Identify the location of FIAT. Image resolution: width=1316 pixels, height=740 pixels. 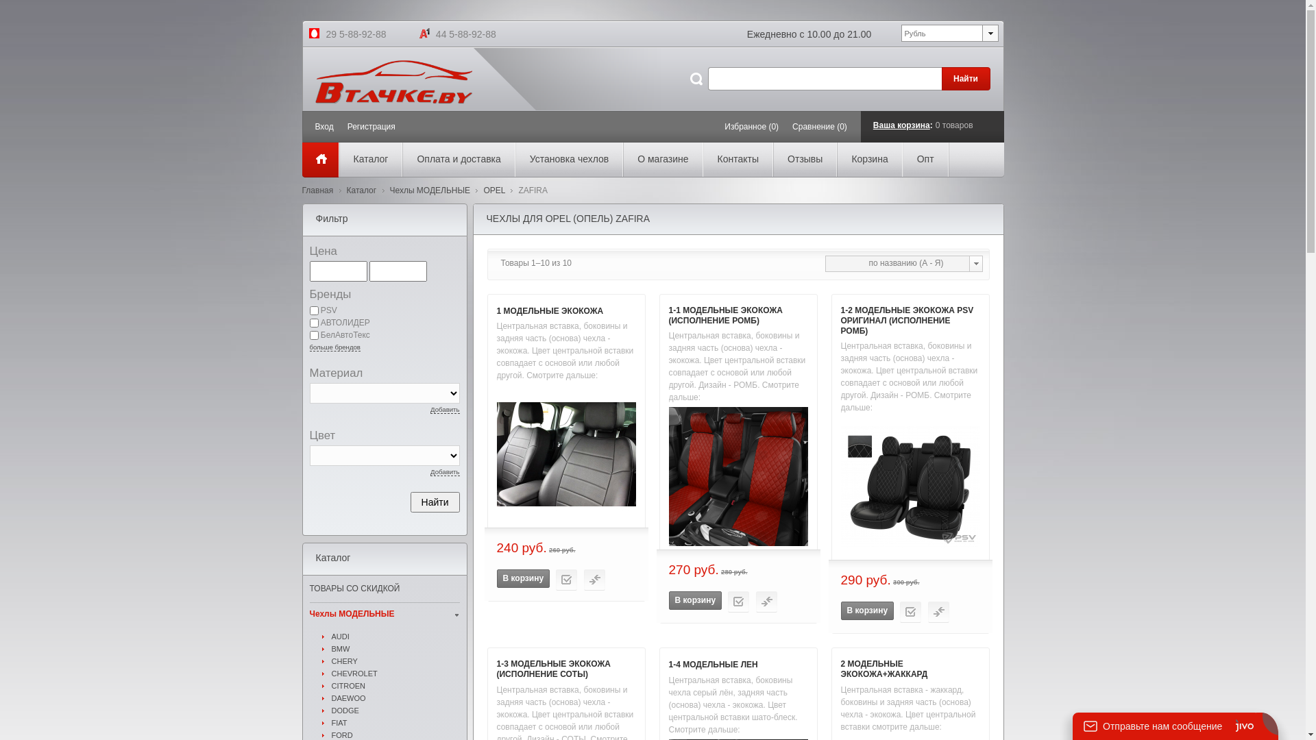
(396, 723).